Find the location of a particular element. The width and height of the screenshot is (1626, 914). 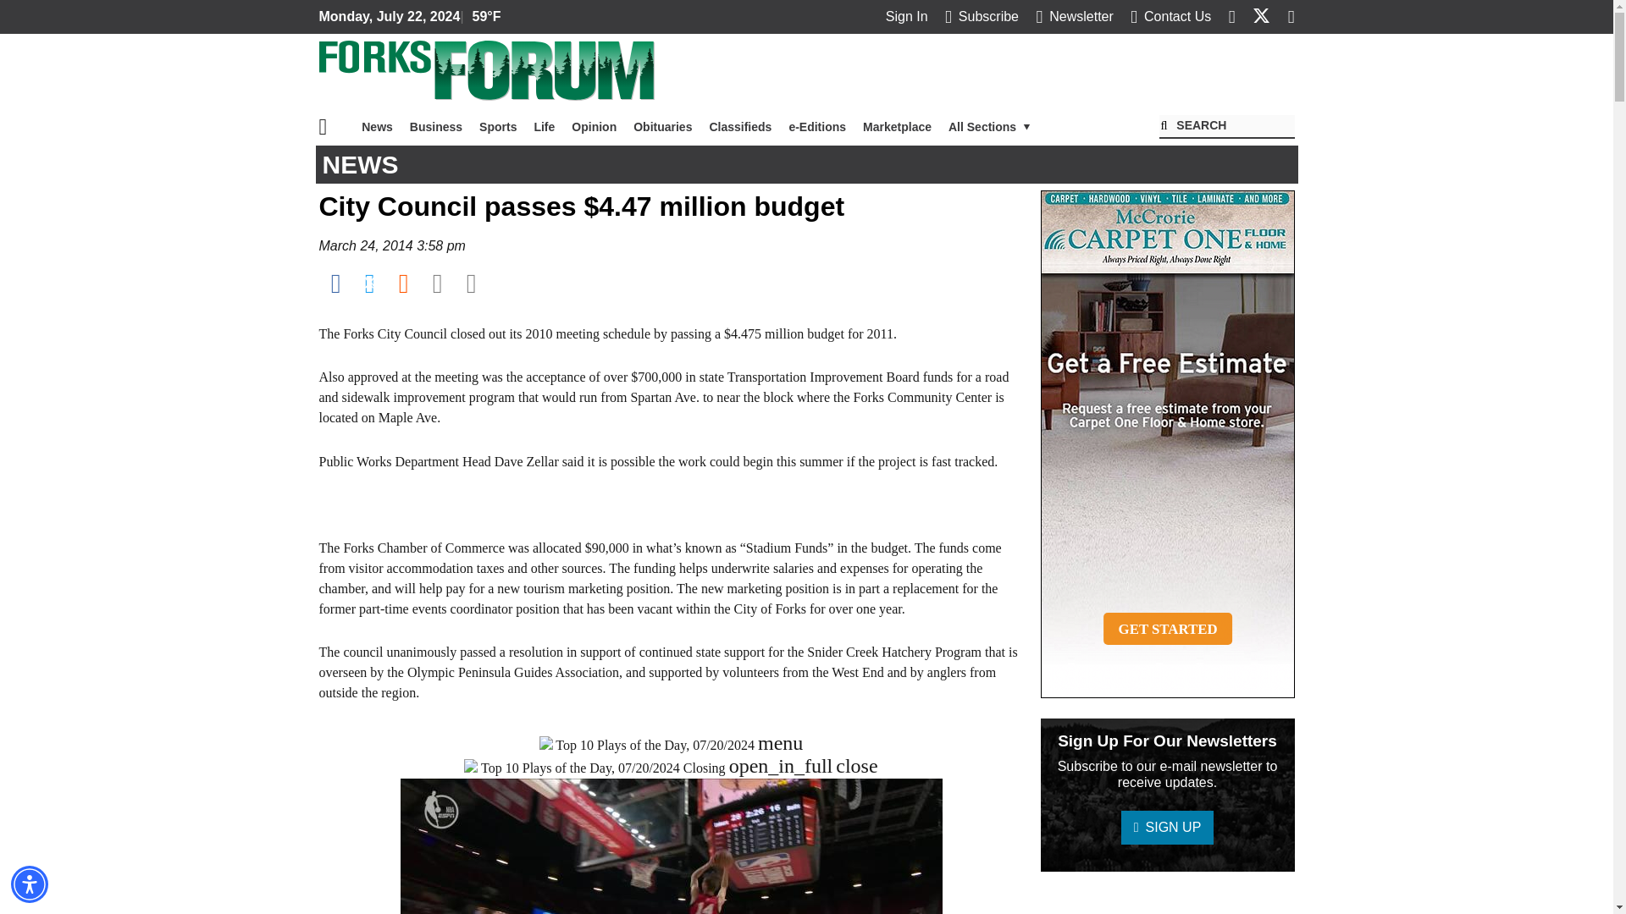

Marketplace is located at coordinates (897, 126).